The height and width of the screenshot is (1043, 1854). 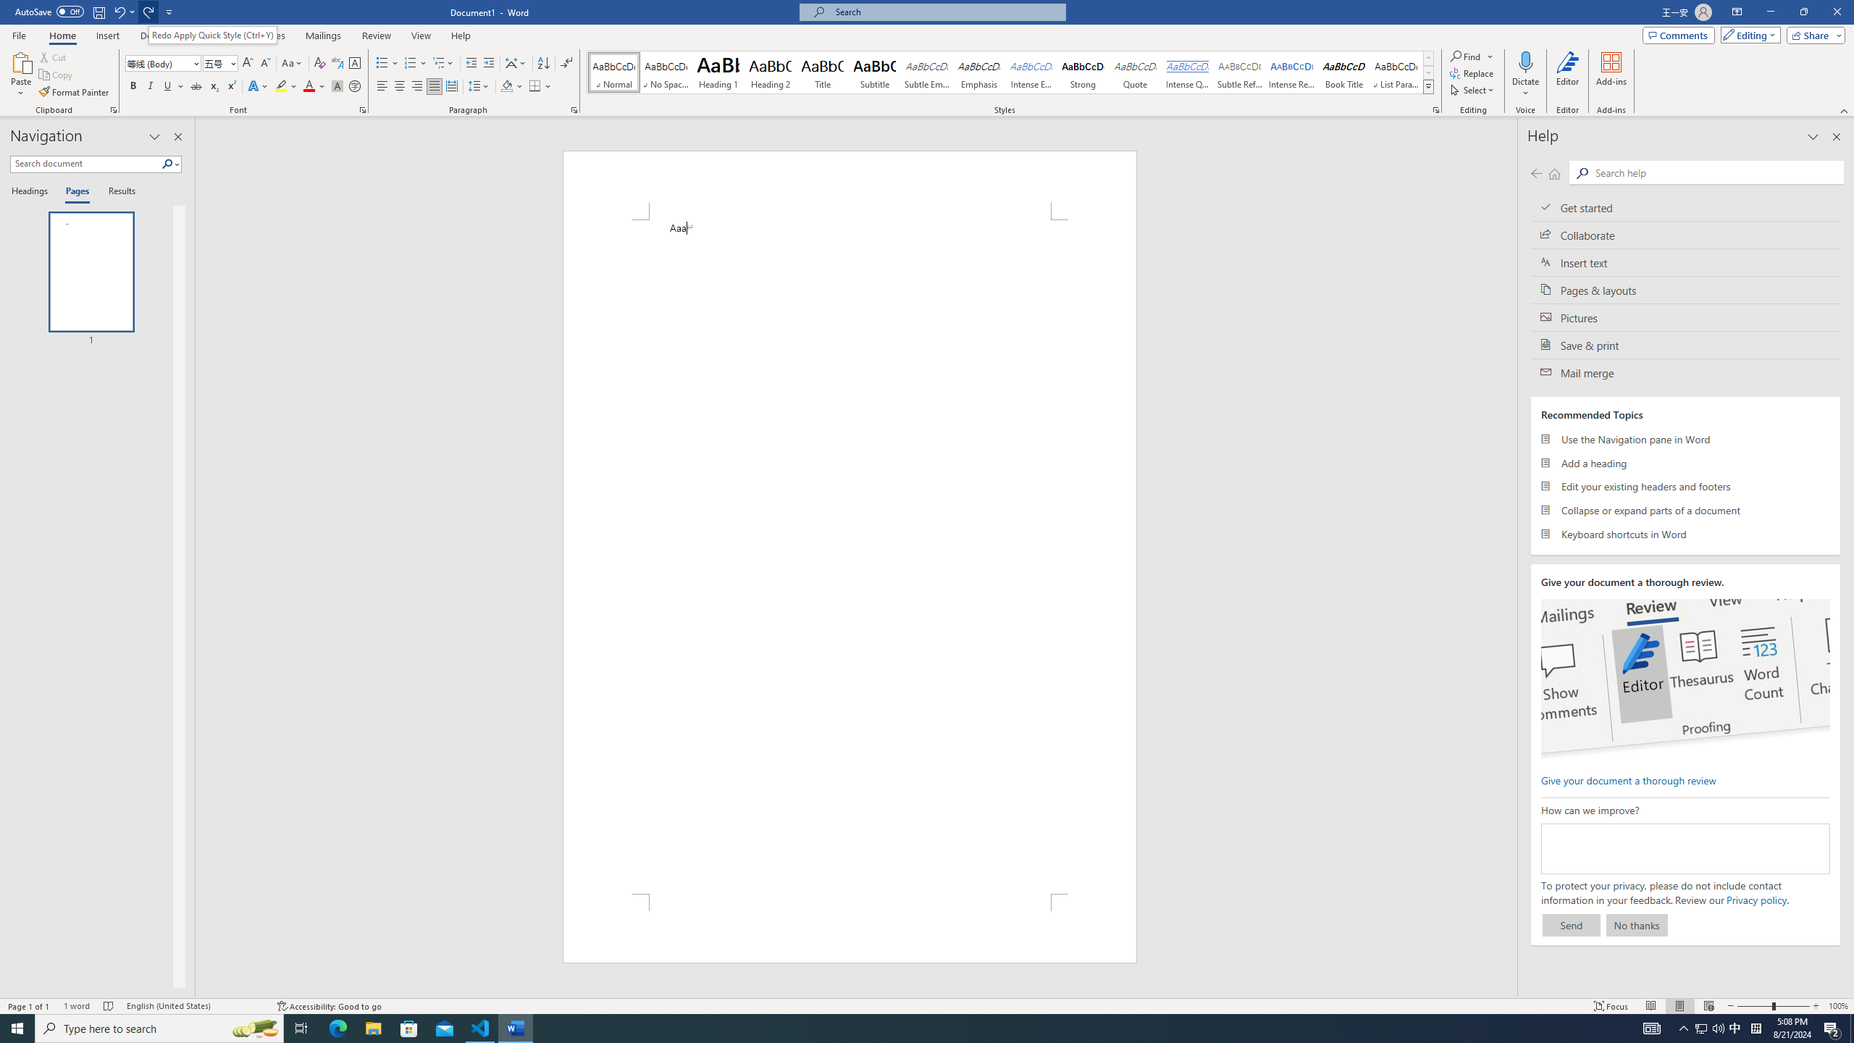 I want to click on Privacy policy, so click(x=1756, y=900).